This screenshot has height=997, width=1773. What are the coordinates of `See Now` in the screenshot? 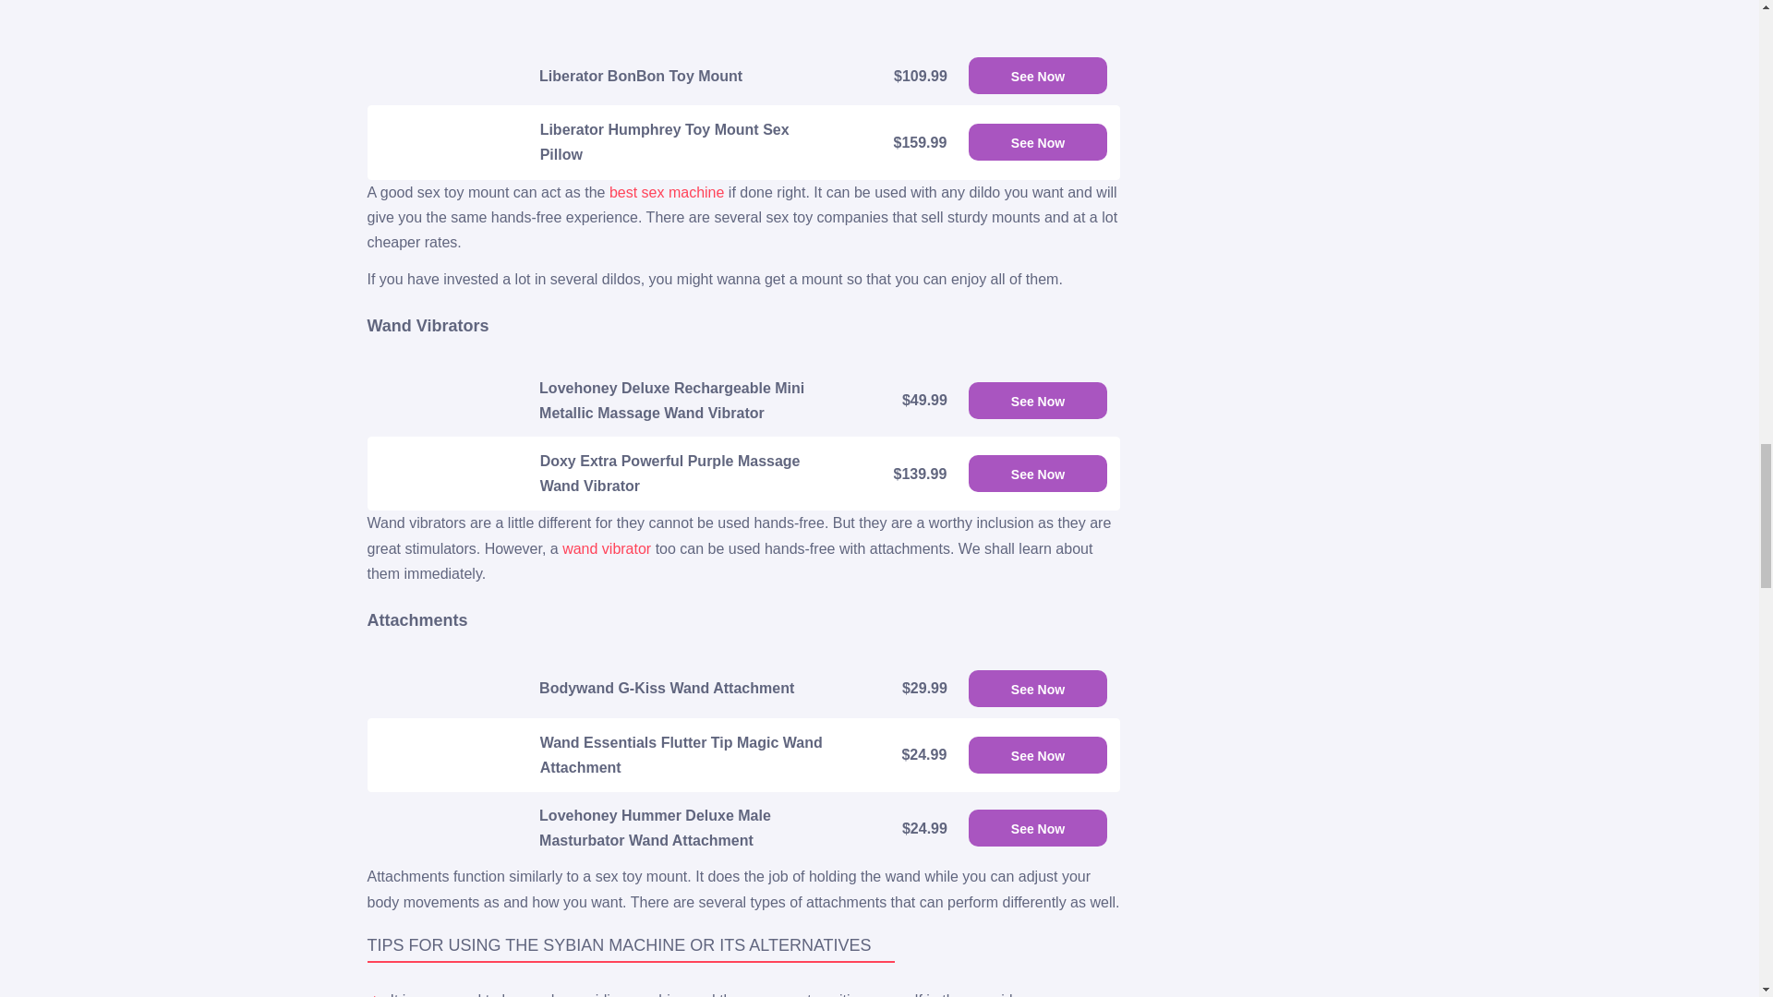 It's located at (1037, 755).